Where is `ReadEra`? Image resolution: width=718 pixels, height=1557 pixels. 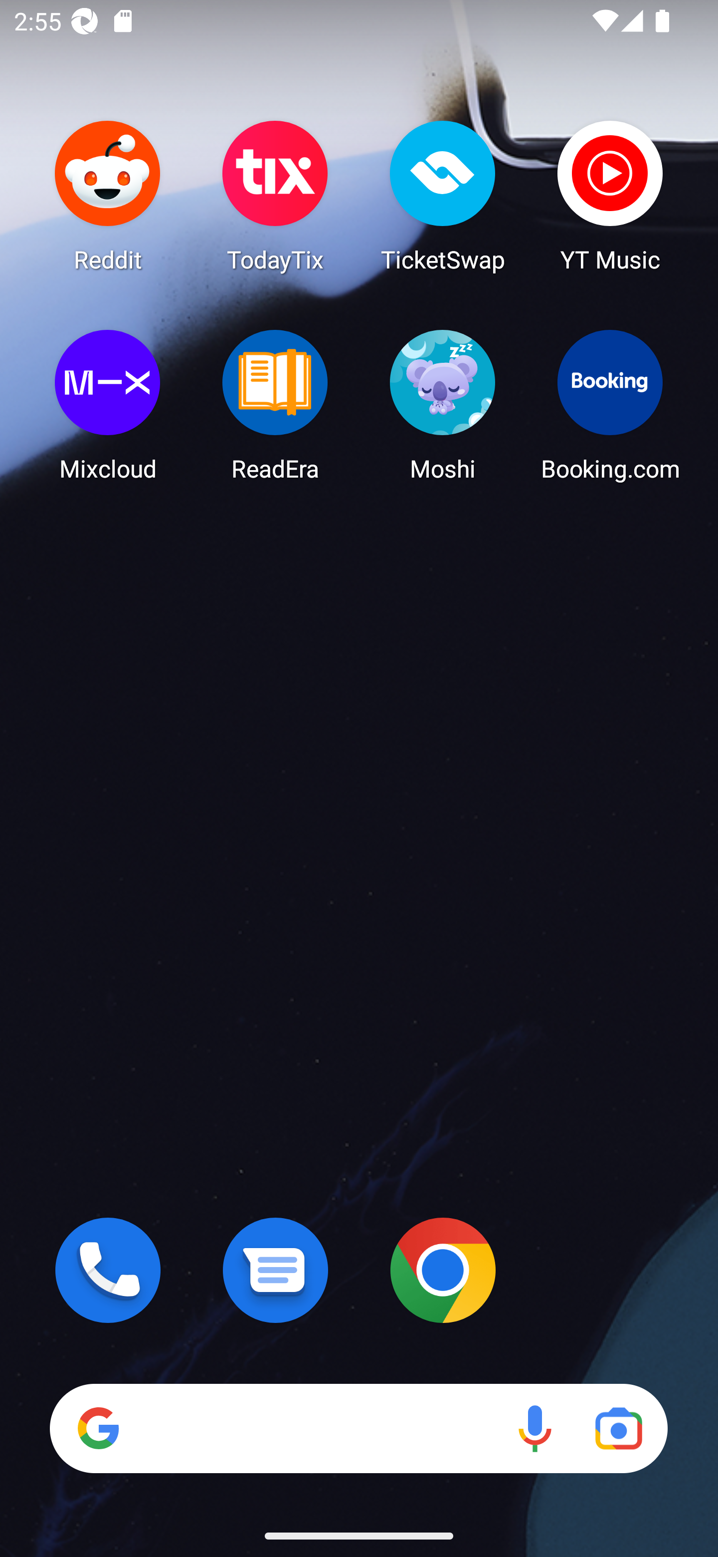
ReadEra is located at coordinates (275, 405).